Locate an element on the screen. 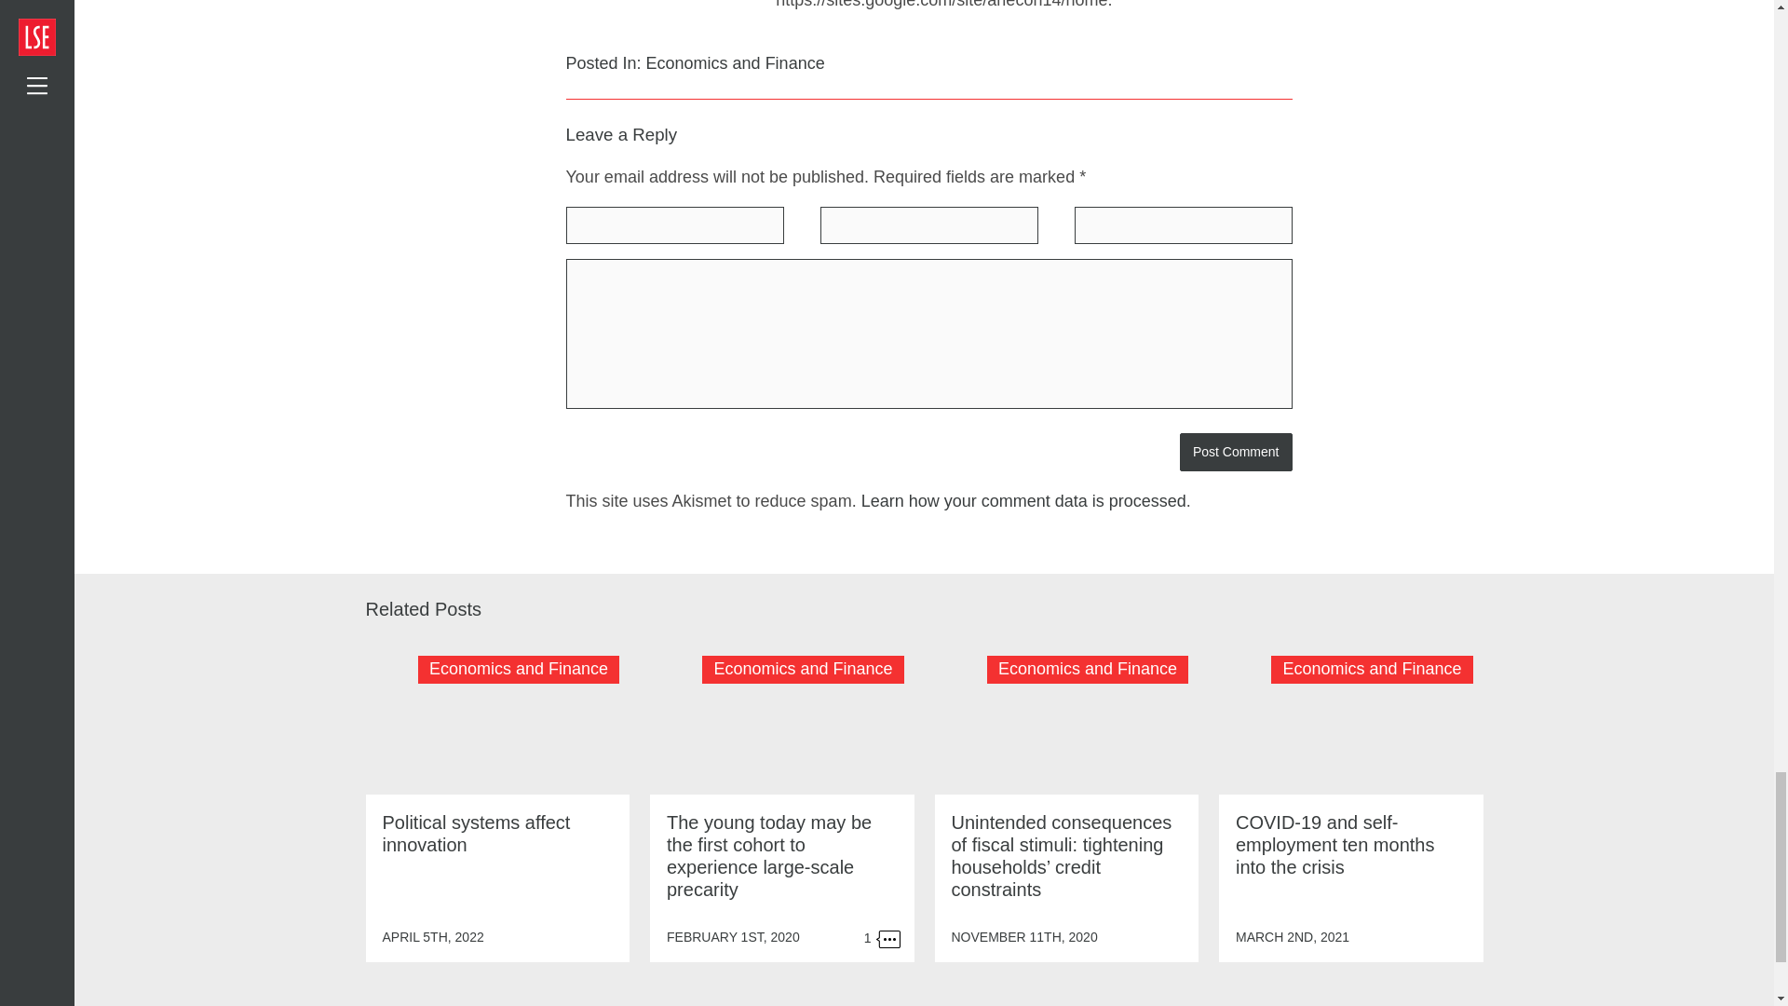 Image resolution: width=1788 pixels, height=1006 pixels. Learn how your comment data is processed is located at coordinates (1024, 501).